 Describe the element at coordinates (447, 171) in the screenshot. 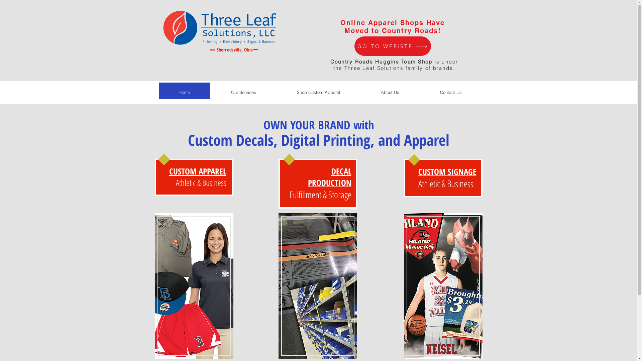

I see `CUSTOM SIGNAGE` at that location.